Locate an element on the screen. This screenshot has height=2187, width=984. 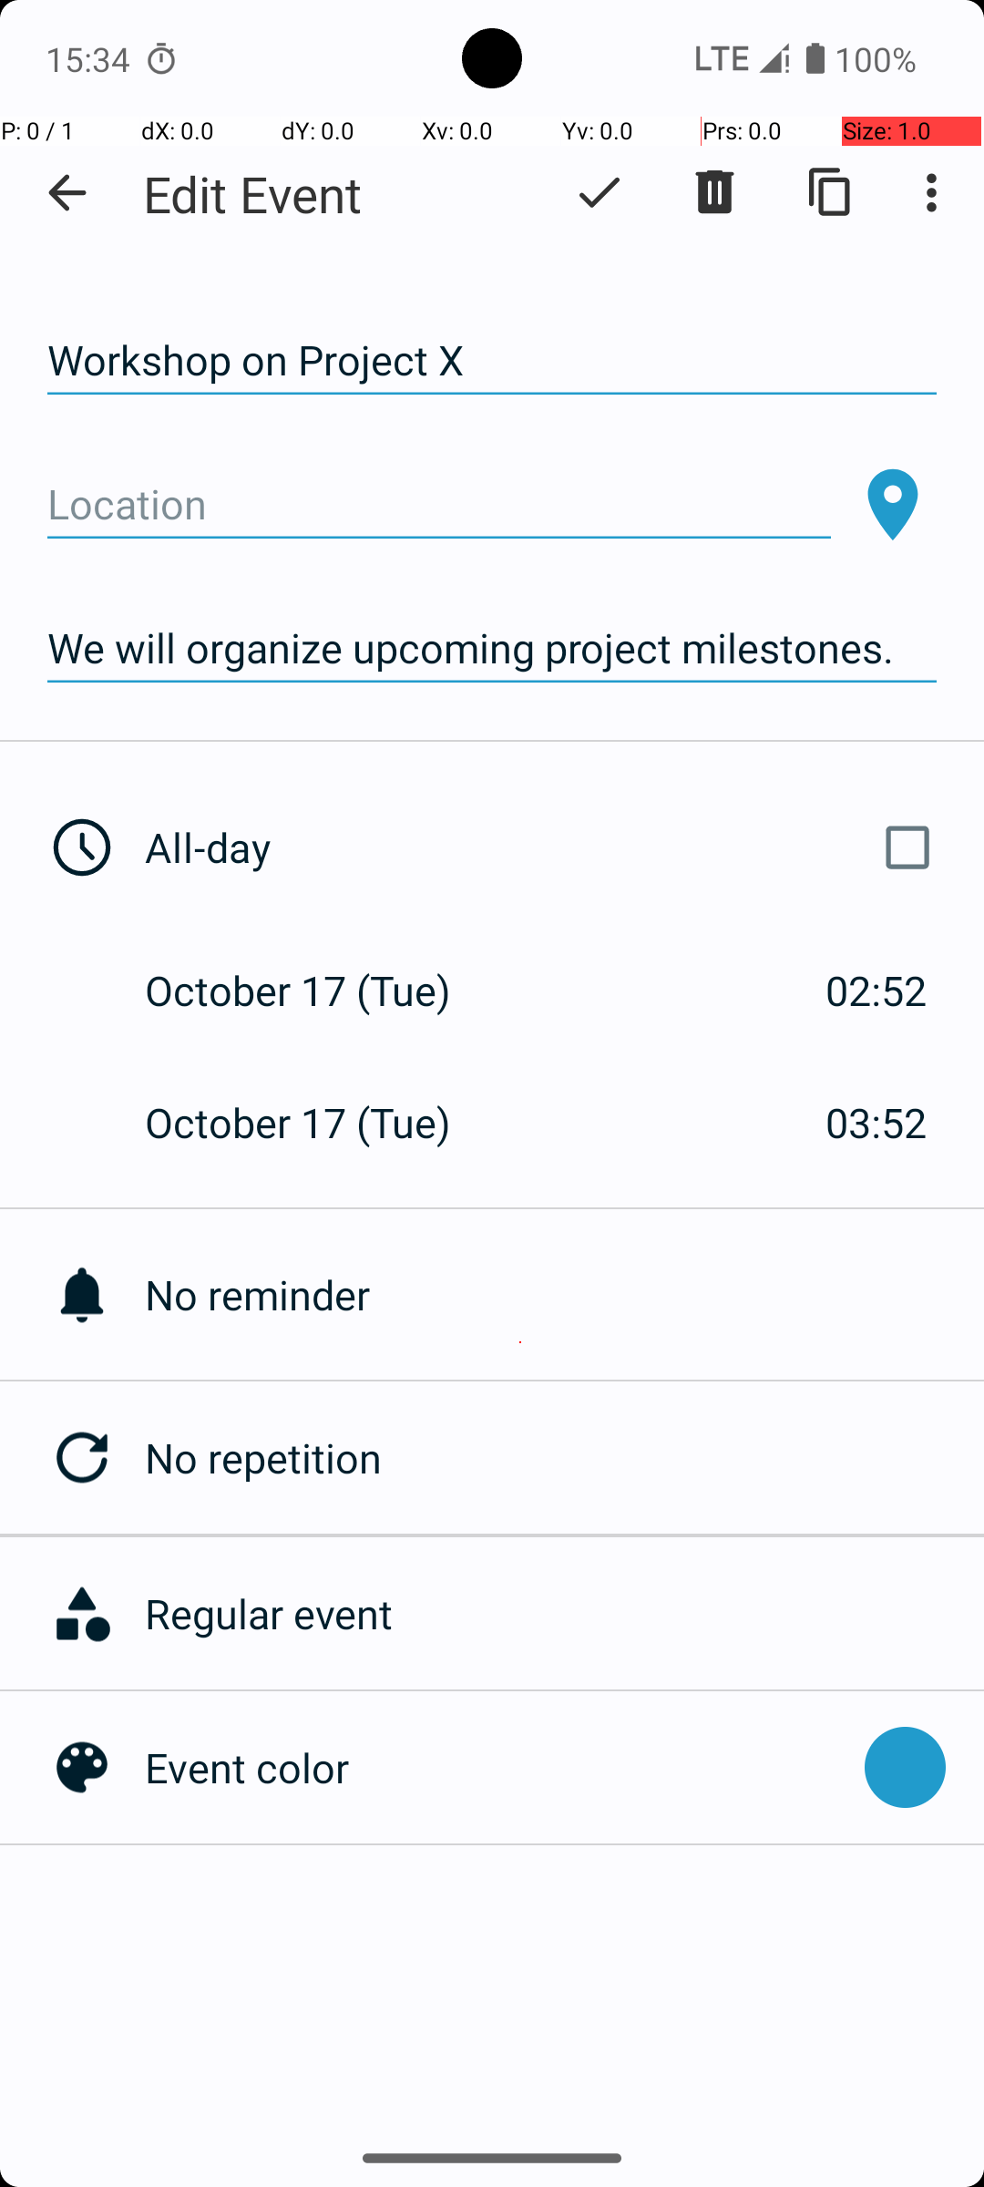
We will organize upcoming project milestones. is located at coordinates (492, 649).